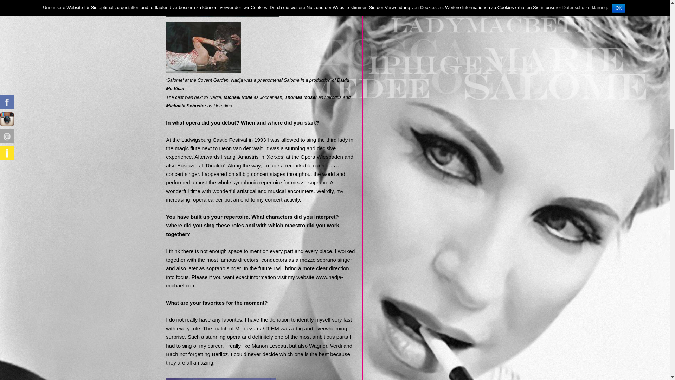  I want to click on Salome, so click(203, 47).